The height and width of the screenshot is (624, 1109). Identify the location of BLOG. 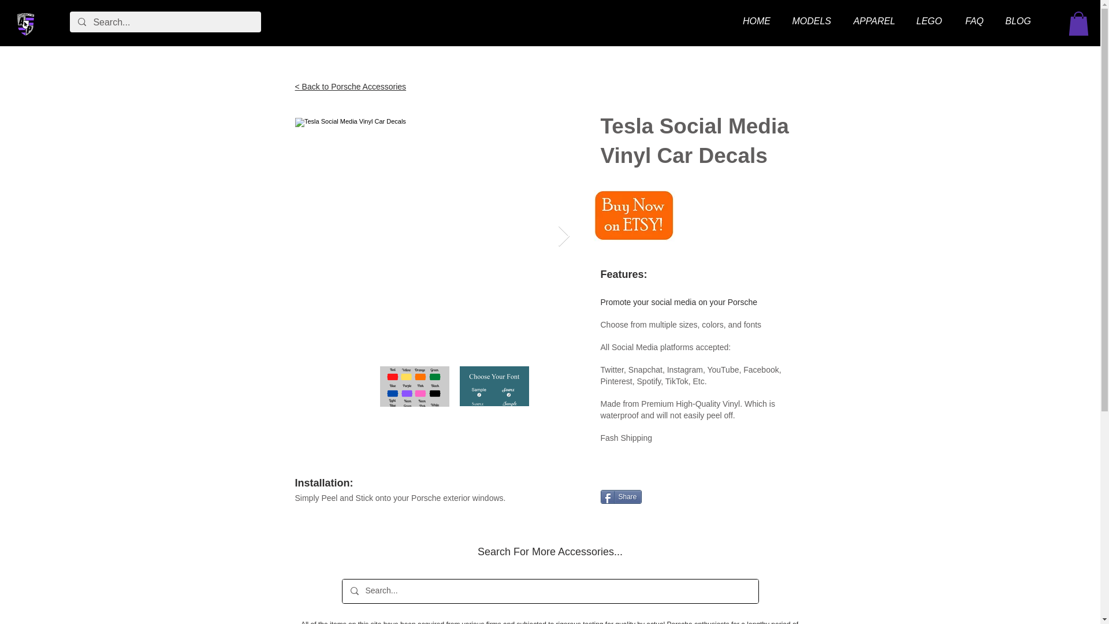
(1016, 21).